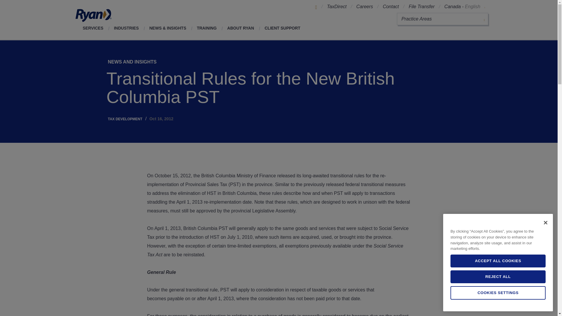  Describe the element at coordinates (421, 6) in the screenshot. I see `File Transfer` at that location.